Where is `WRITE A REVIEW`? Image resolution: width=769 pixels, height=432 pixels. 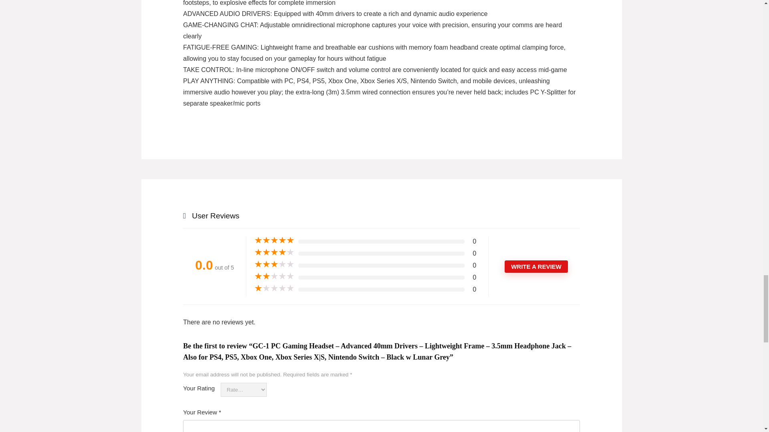 WRITE A REVIEW is located at coordinates (536, 266).